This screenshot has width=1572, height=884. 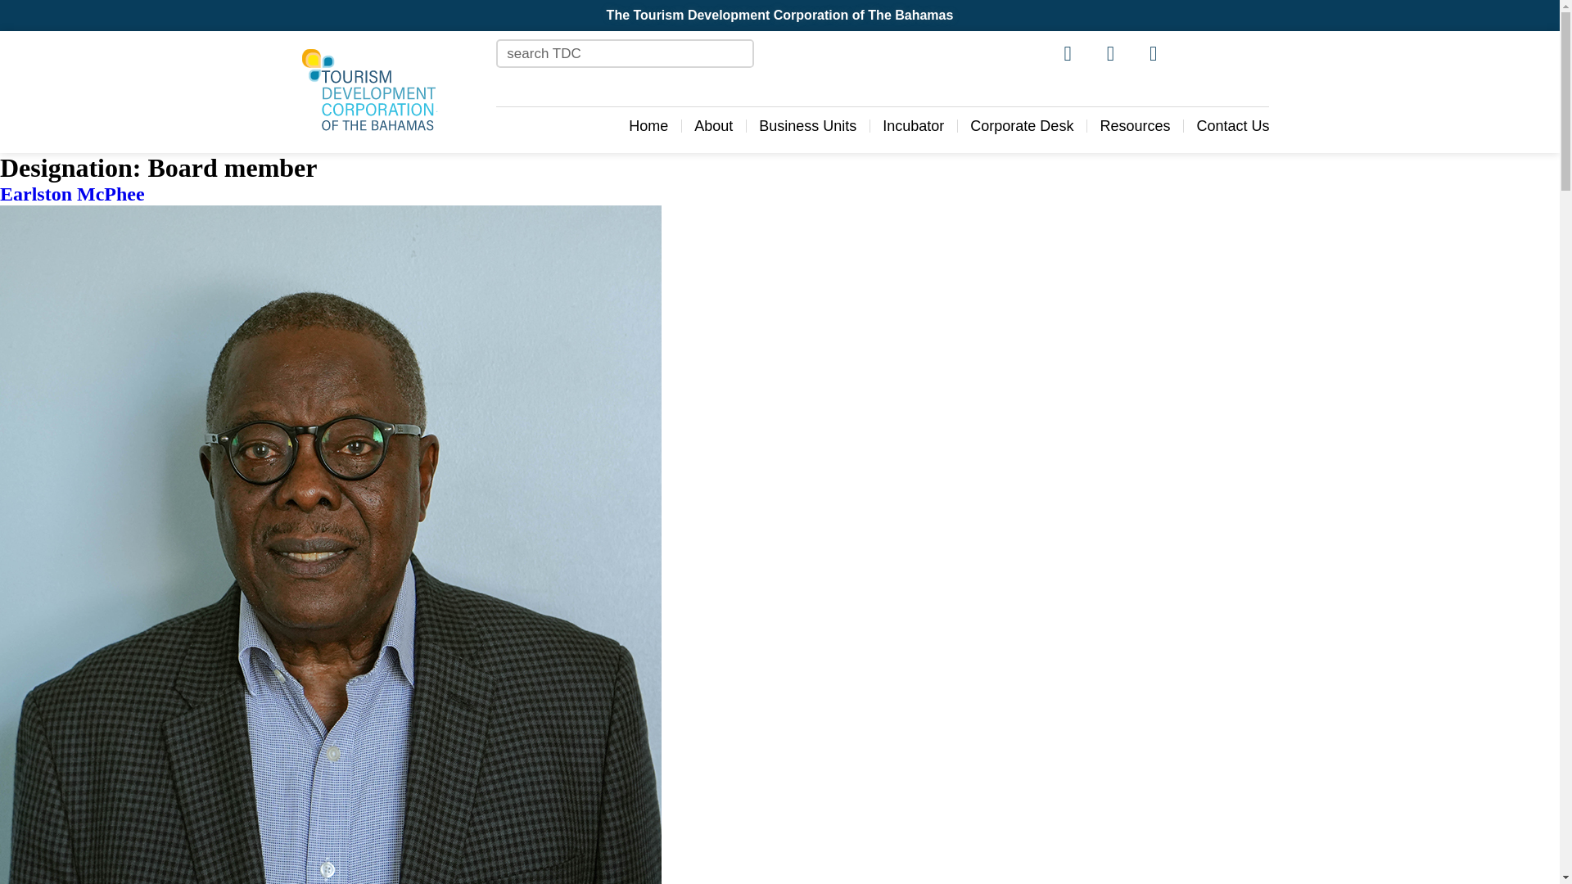 What do you see at coordinates (913, 126) in the screenshot?
I see `Incubator` at bounding box center [913, 126].